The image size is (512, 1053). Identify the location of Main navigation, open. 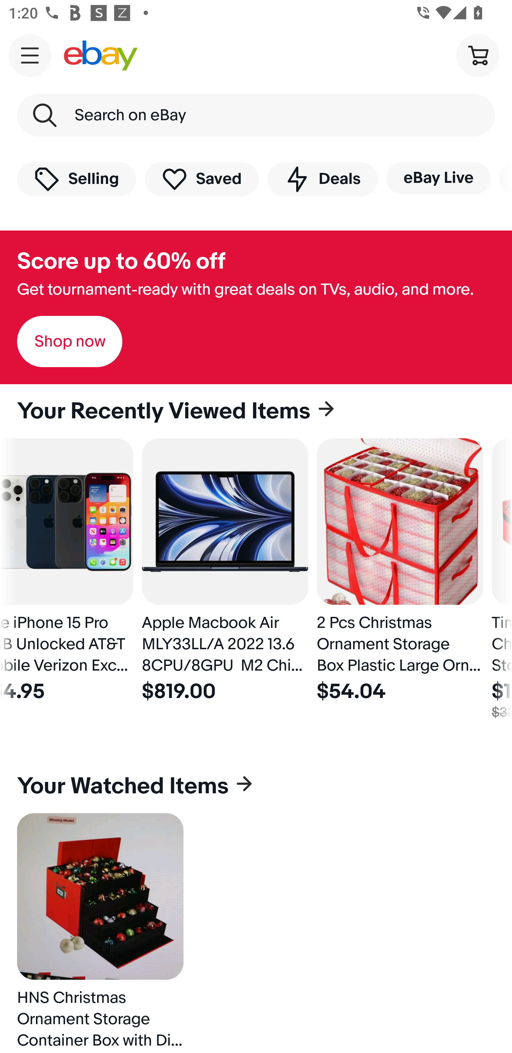
(30, 55).